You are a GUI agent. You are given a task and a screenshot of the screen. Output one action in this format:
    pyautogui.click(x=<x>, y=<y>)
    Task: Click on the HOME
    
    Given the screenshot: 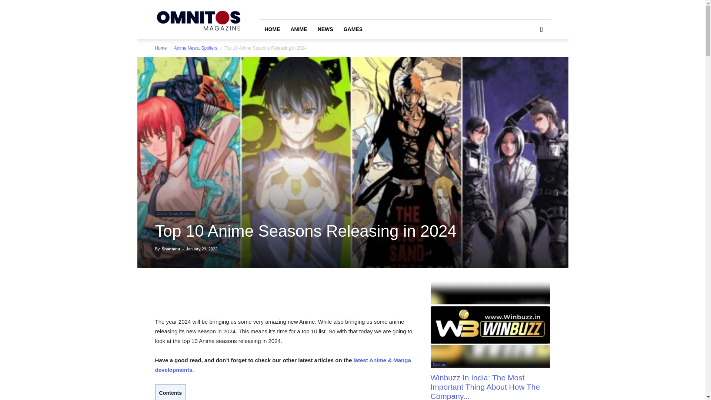 What is the action you would take?
    pyautogui.click(x=272, y=29)
    